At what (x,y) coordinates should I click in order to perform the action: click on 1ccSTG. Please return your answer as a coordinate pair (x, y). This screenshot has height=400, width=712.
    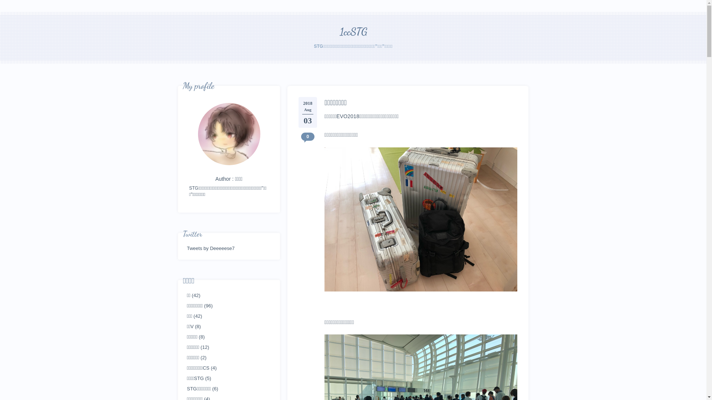
    Looking at the image, I should click on (353, 31).